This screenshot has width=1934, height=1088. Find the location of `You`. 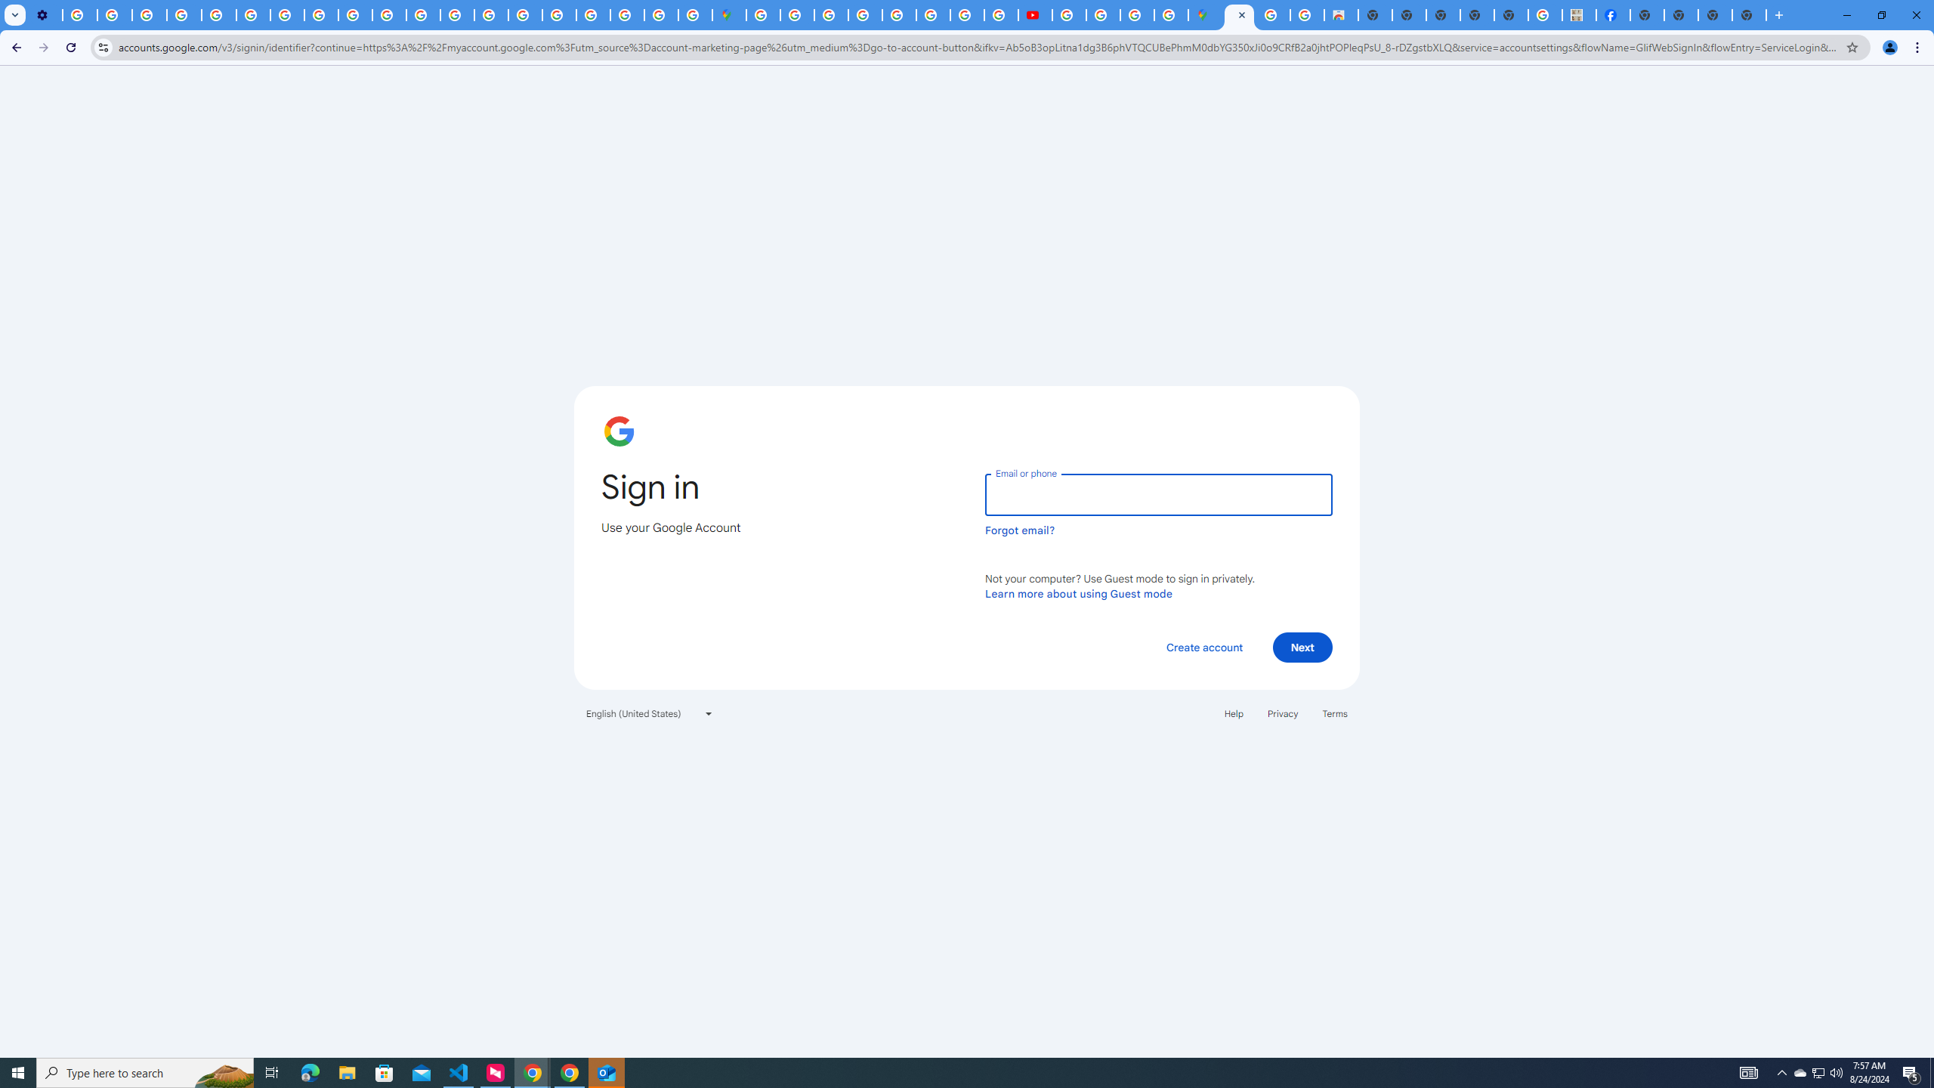

You is located at coordinates (1890, 48).